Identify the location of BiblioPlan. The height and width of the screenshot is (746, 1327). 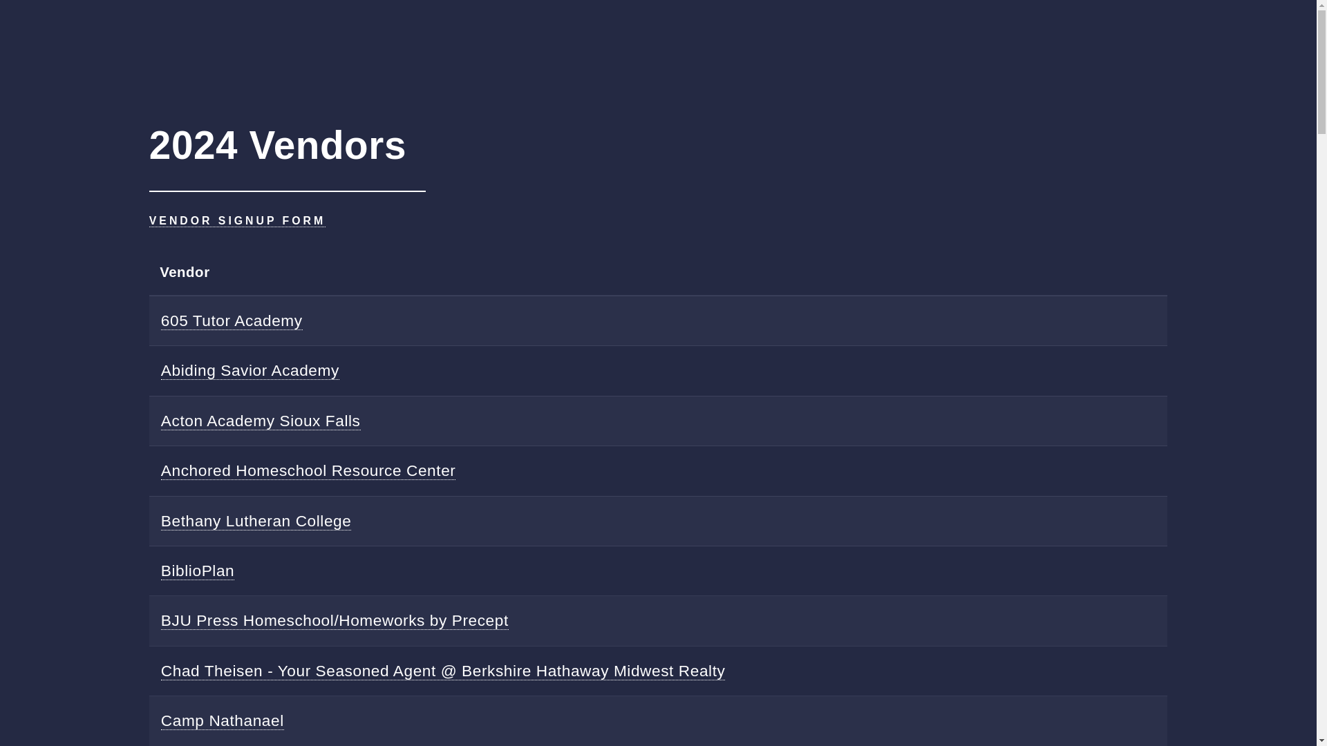
(198, 571).